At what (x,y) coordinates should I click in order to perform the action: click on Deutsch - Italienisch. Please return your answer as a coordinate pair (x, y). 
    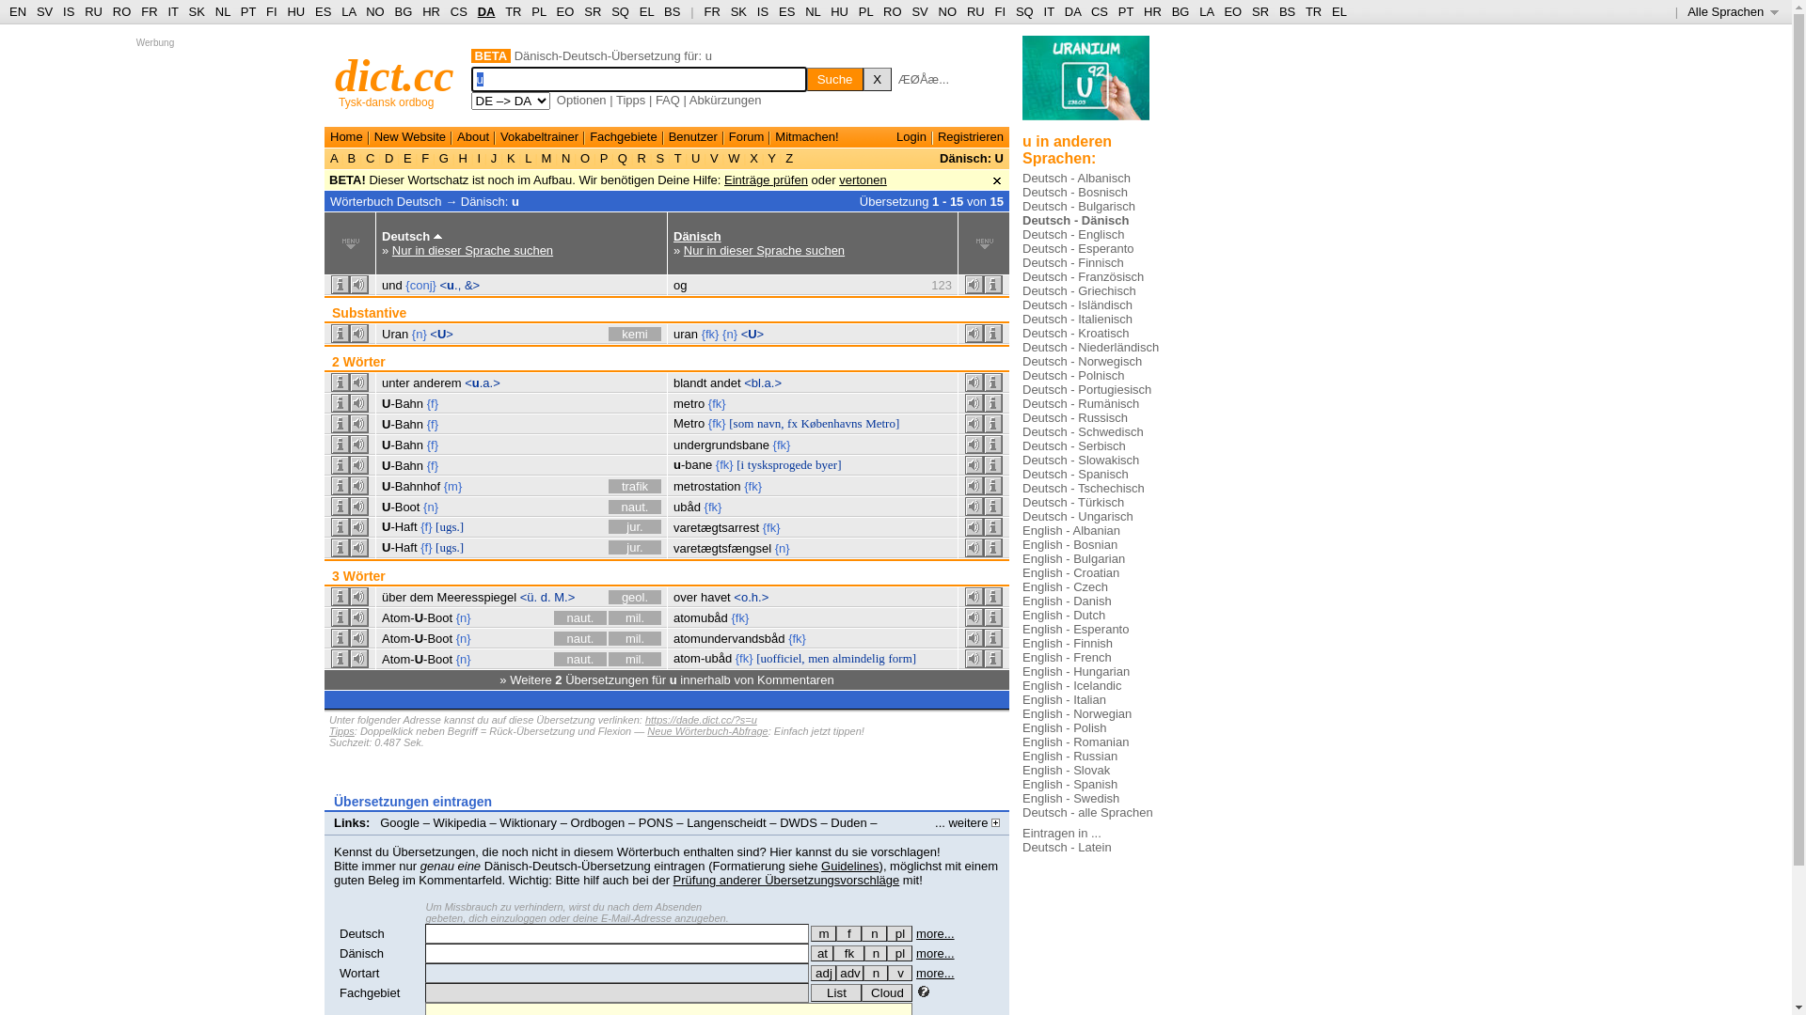
    Looking at the image, I should click on (1078, 320).